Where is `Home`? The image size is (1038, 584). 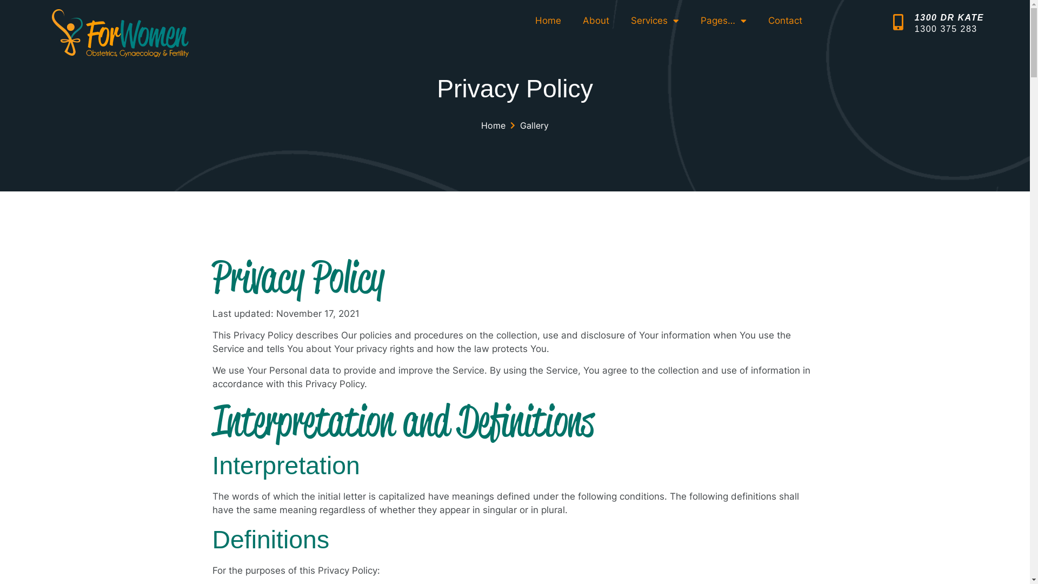 Home is located at coordinates (493, 125).